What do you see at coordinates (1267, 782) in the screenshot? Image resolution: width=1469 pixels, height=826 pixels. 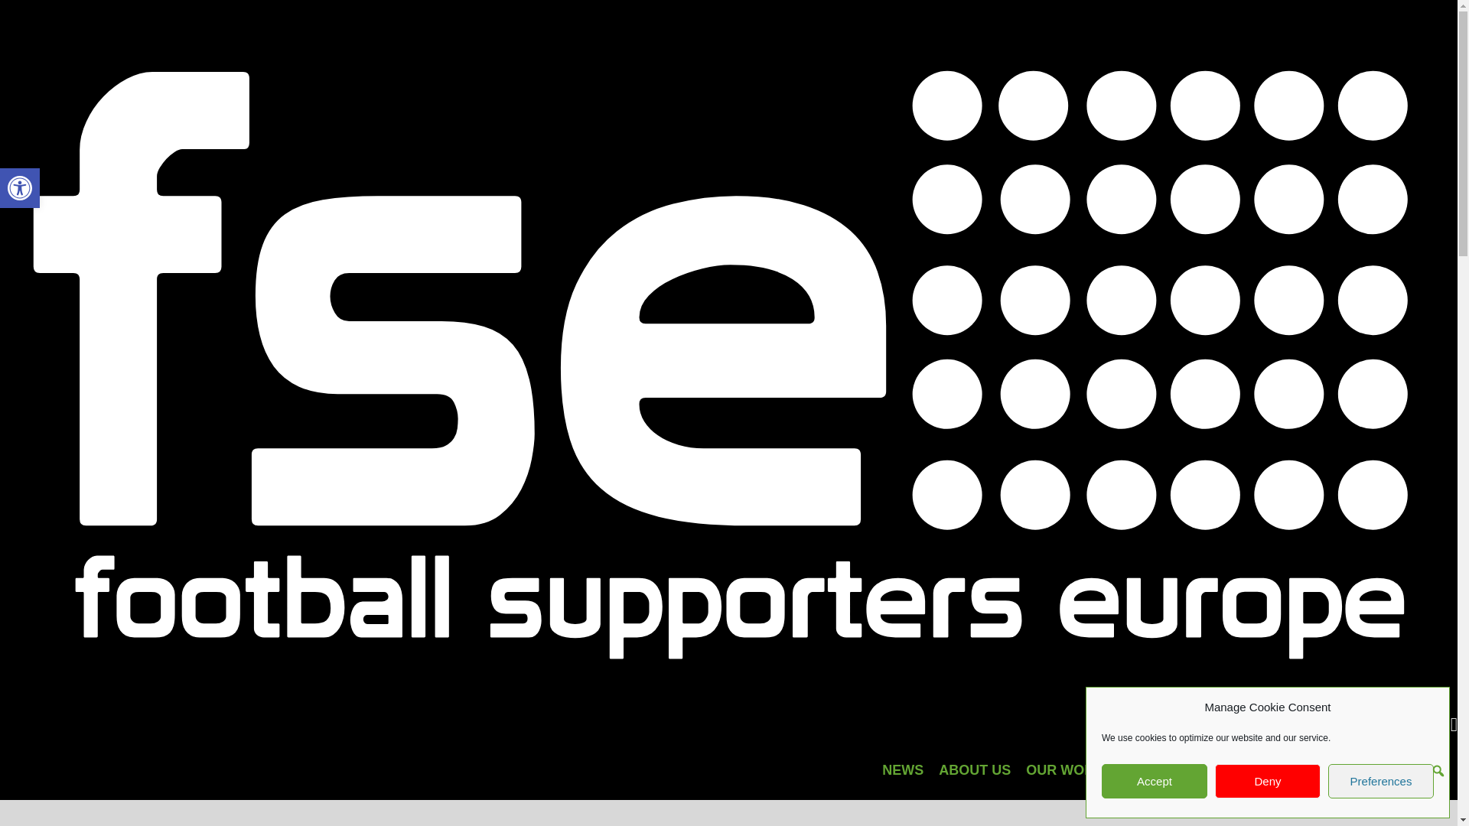 I see `NEGATIVE CONTRAST` at bounding box center [1267, 782].